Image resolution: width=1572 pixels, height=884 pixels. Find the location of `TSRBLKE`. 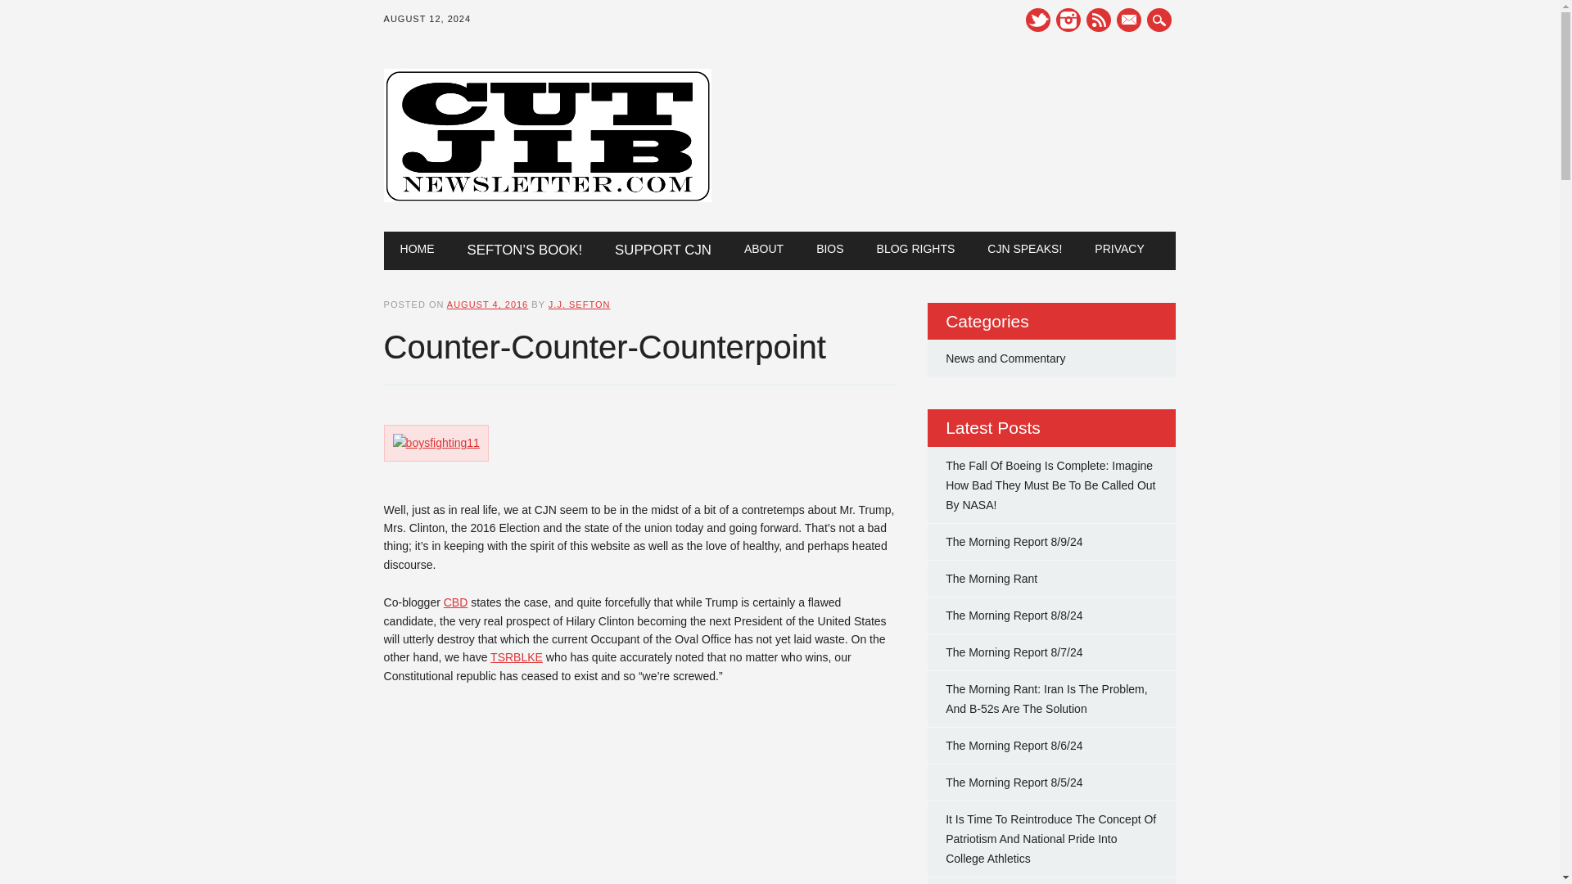

TSRBLKE is located at coordinates (516, 656).